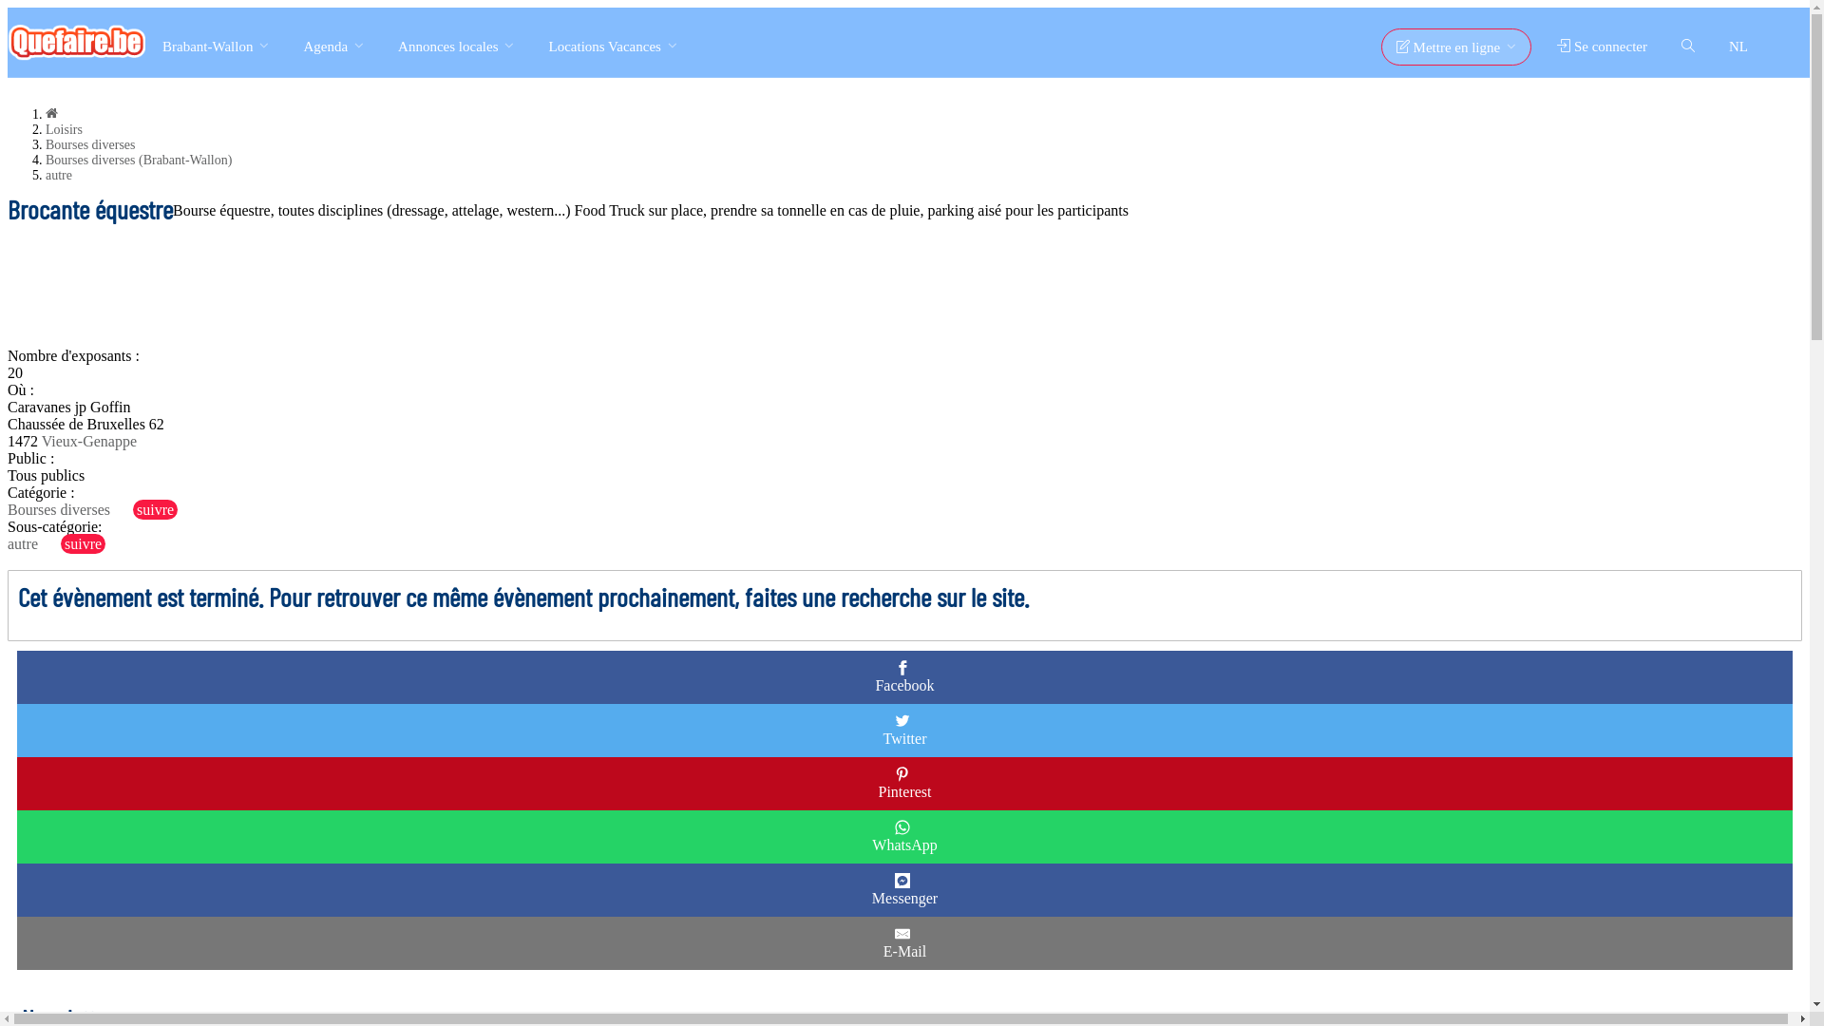 The image size is (1824, 1026). Describe the element at coordinates (91, 144) in the screenshot. I see `Bourses diverses` at that location.